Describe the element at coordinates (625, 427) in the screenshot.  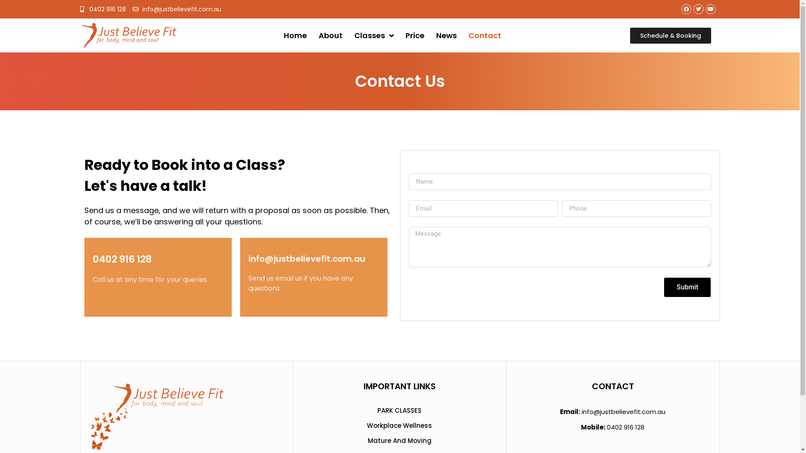
I see `0402 916 128` at that location.